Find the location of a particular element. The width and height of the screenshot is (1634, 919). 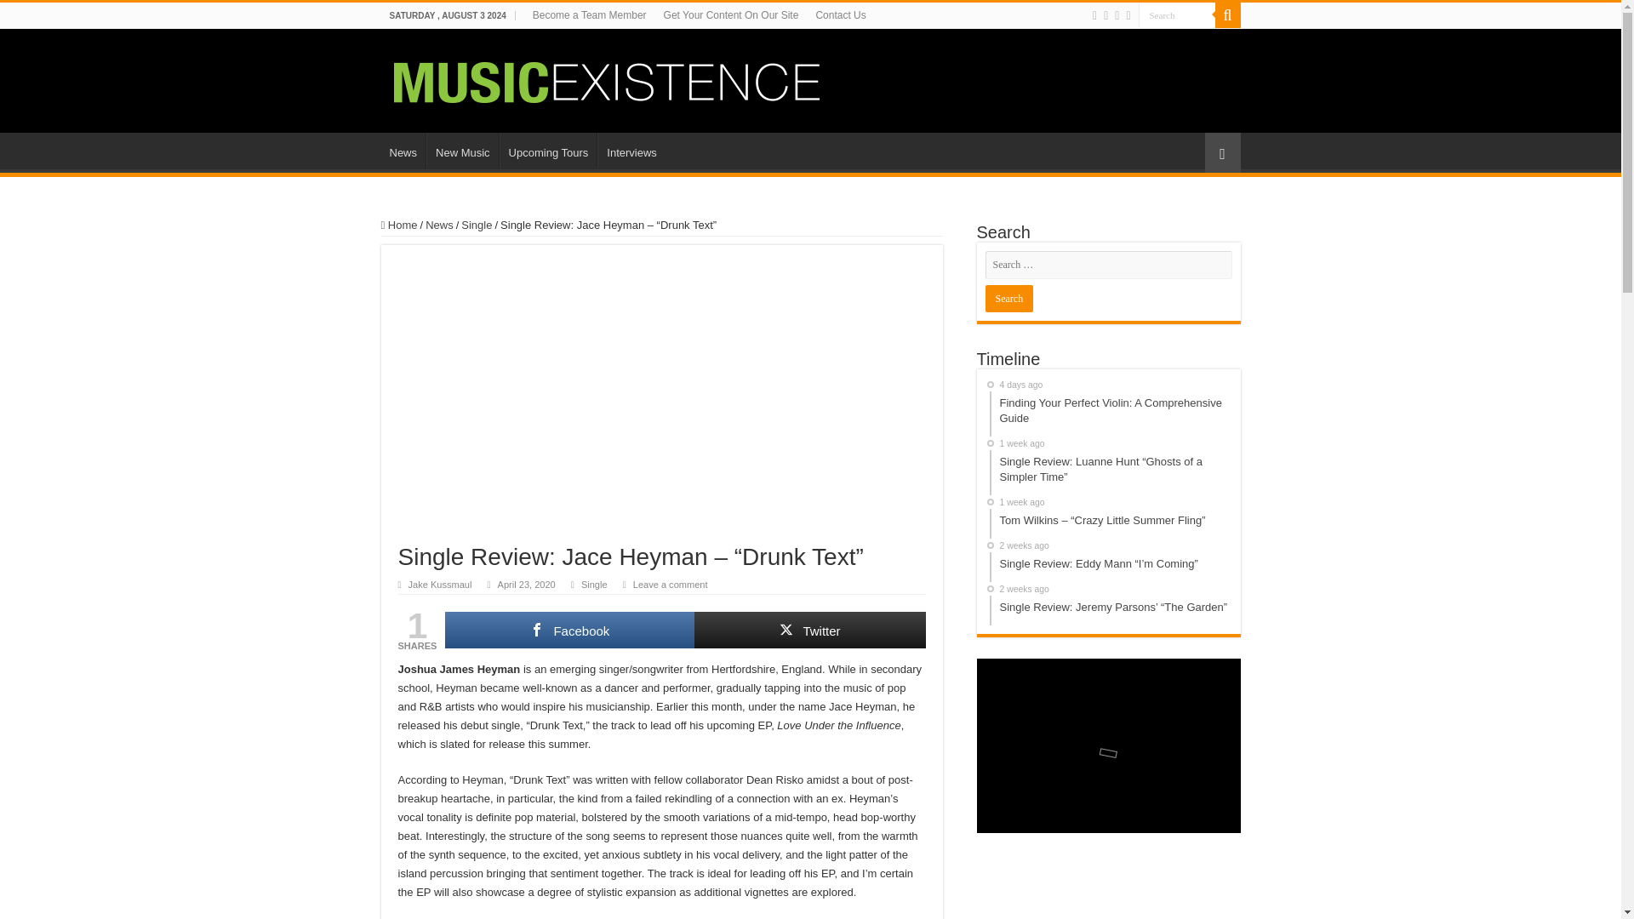

Search is located at coordinates (1009, 298).